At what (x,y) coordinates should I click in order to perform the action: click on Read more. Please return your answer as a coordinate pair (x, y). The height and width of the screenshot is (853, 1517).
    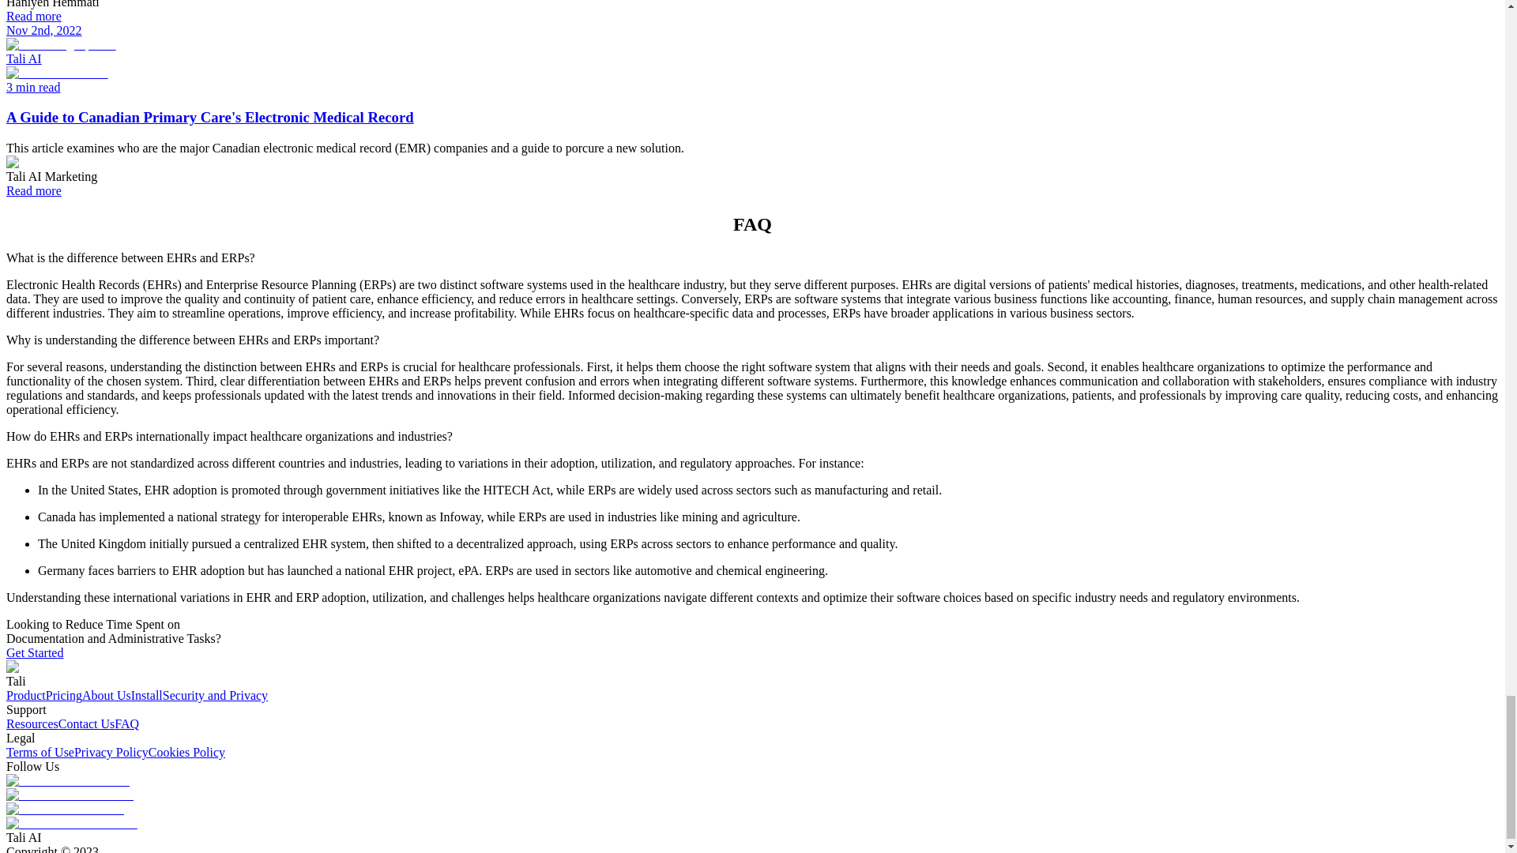
    Looking at the image, I should click on (33, 190).